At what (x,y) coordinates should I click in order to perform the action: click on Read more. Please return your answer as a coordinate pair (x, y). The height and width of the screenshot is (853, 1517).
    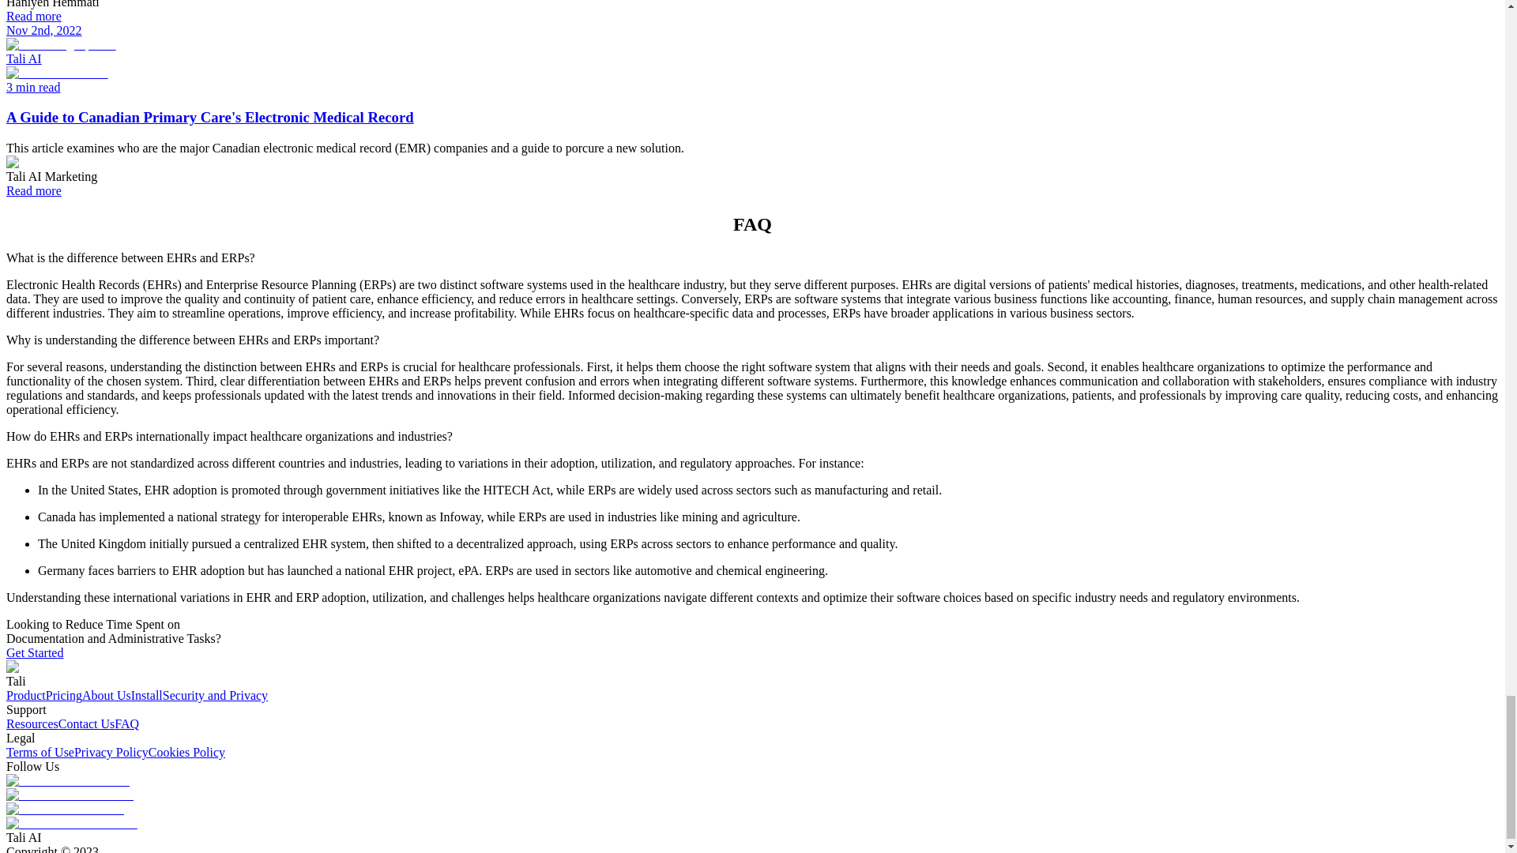
    Looking at the image, I should click on (33, 190).